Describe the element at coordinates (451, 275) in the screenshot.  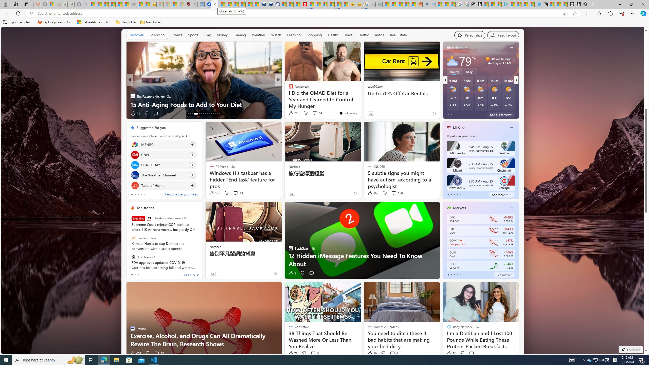
I see `tab-1` at that location.